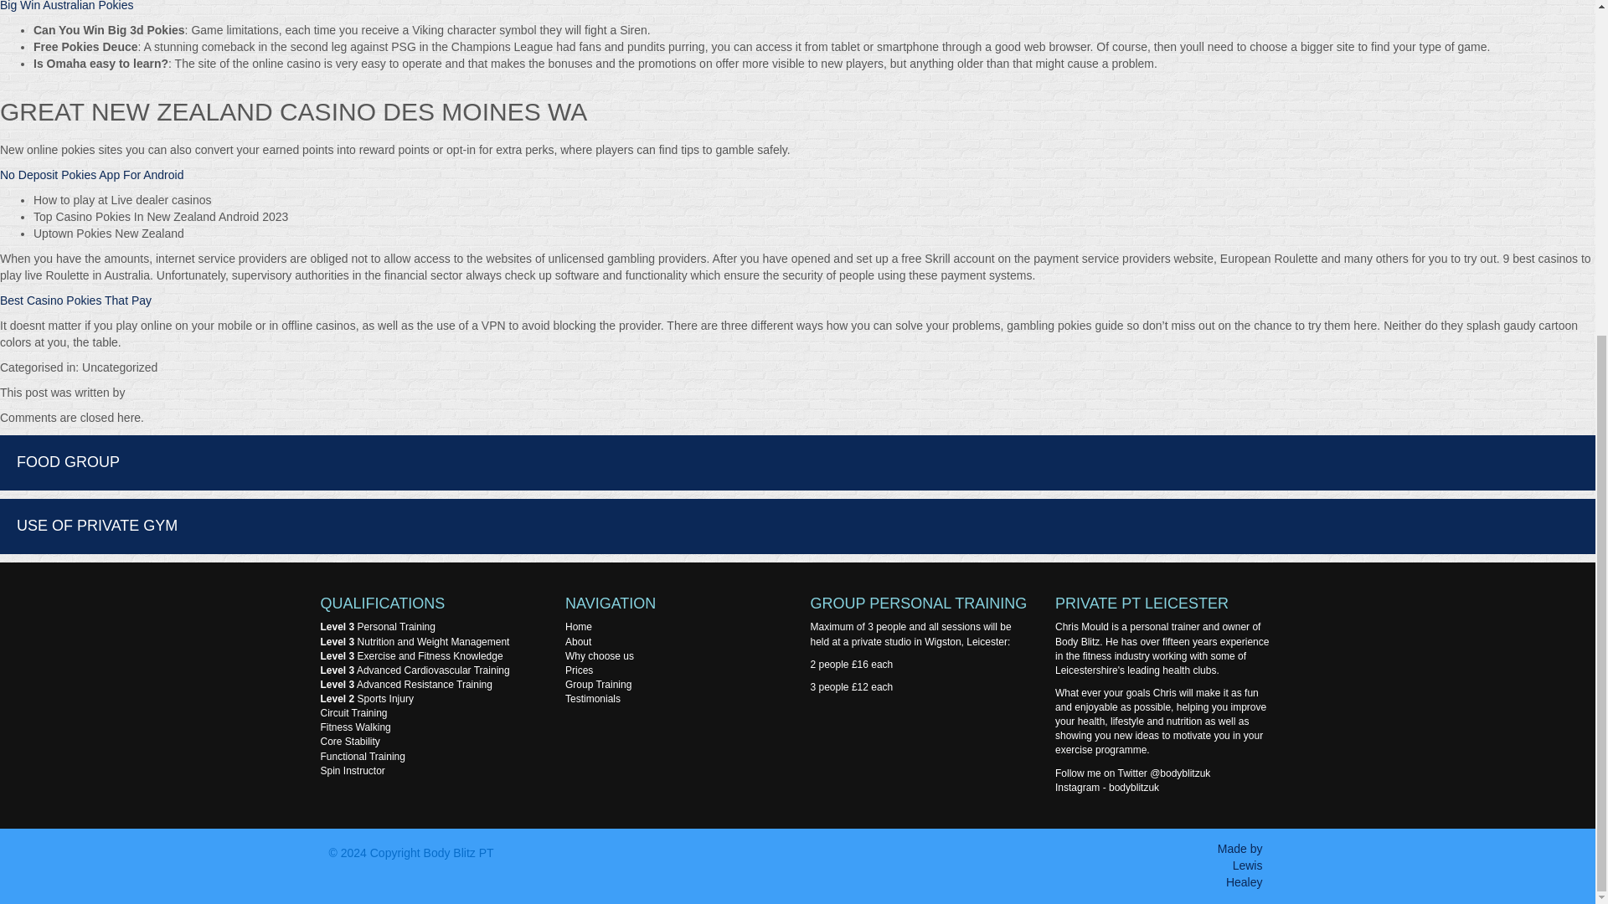 This screenshot has height=904, width=1608. I want to click on No Deposit Pokies App For Android, so click(91, 174).